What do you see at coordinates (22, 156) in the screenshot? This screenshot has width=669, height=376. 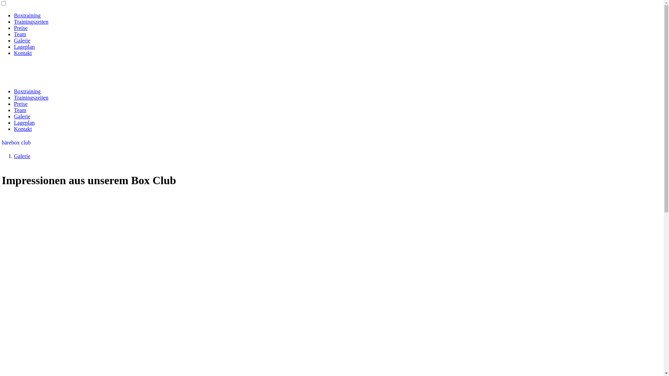 I see `Galerie` at bounding box center [22, 156].